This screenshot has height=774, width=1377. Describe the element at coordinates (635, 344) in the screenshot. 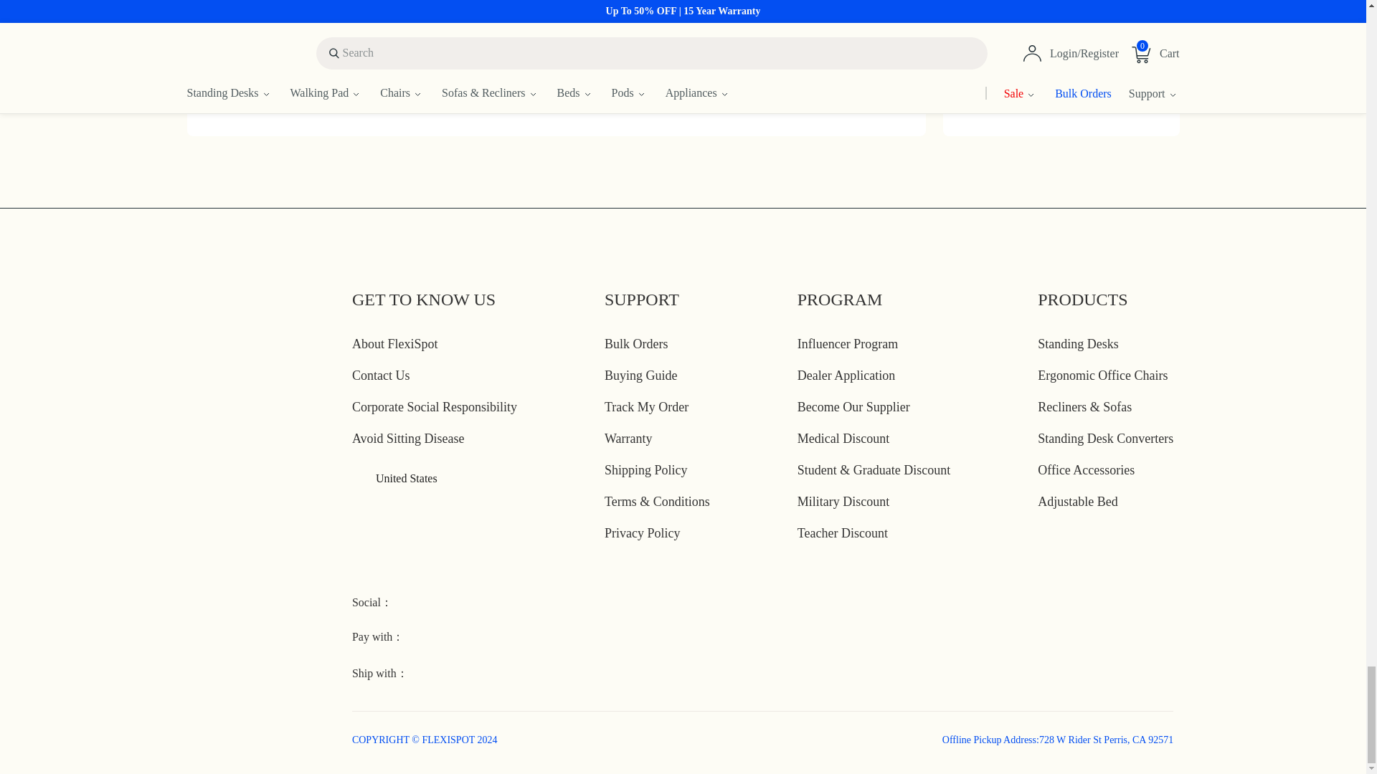

I see `Bulk Orders` at that location.